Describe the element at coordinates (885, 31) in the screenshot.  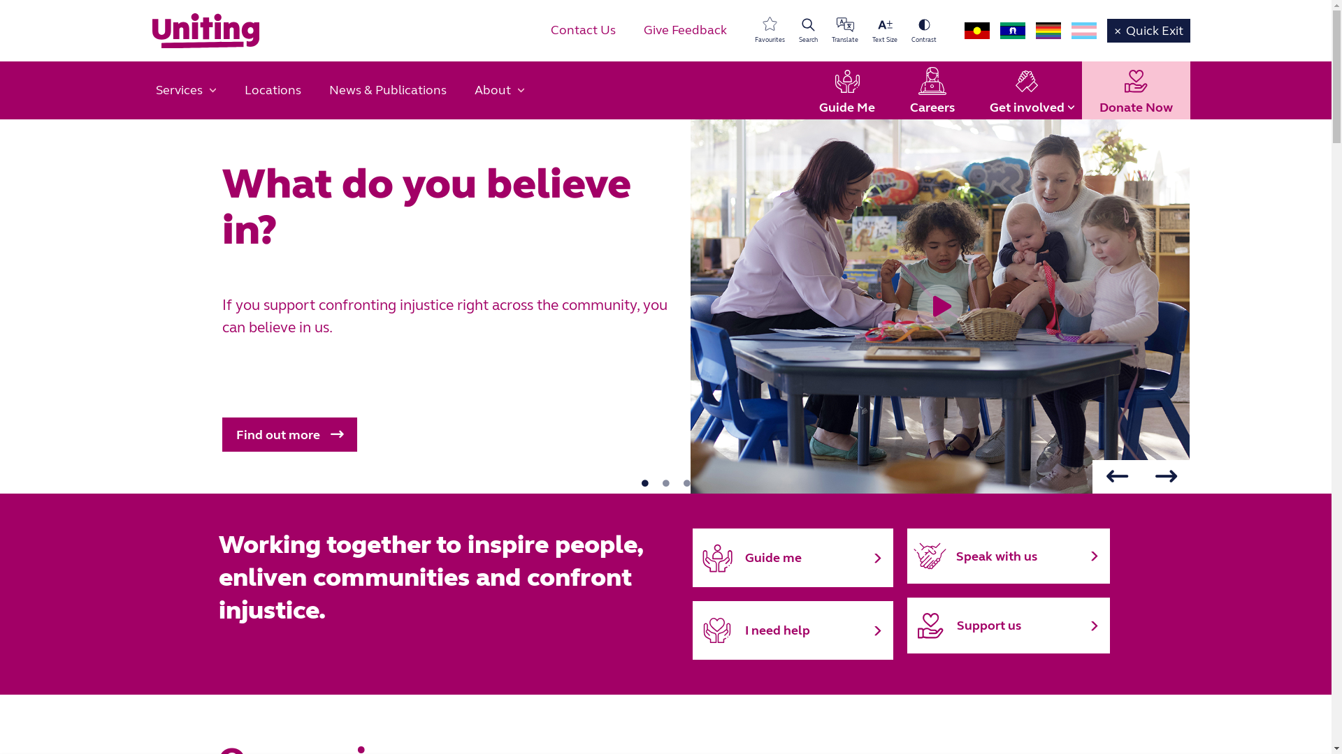
I see `Text Size` at that location.